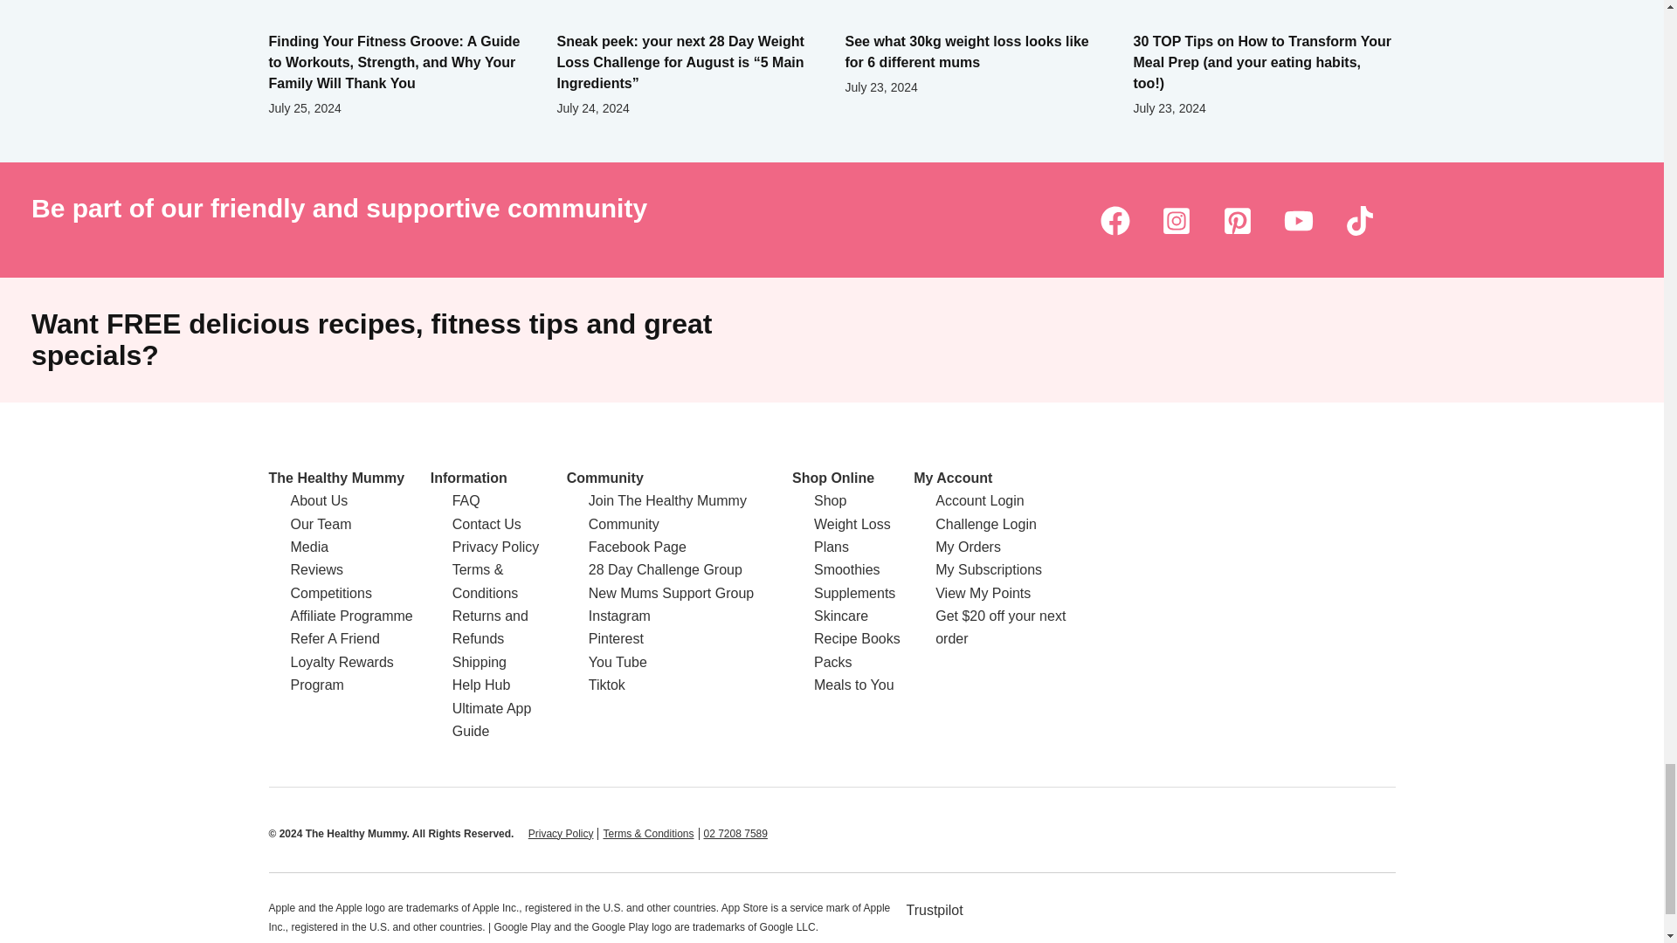 This screenshot has height=943, width=1677. Describe the element at coordinates (351, 615) in the screenshot. I see `Join Our Affiliate Programme` at that location.